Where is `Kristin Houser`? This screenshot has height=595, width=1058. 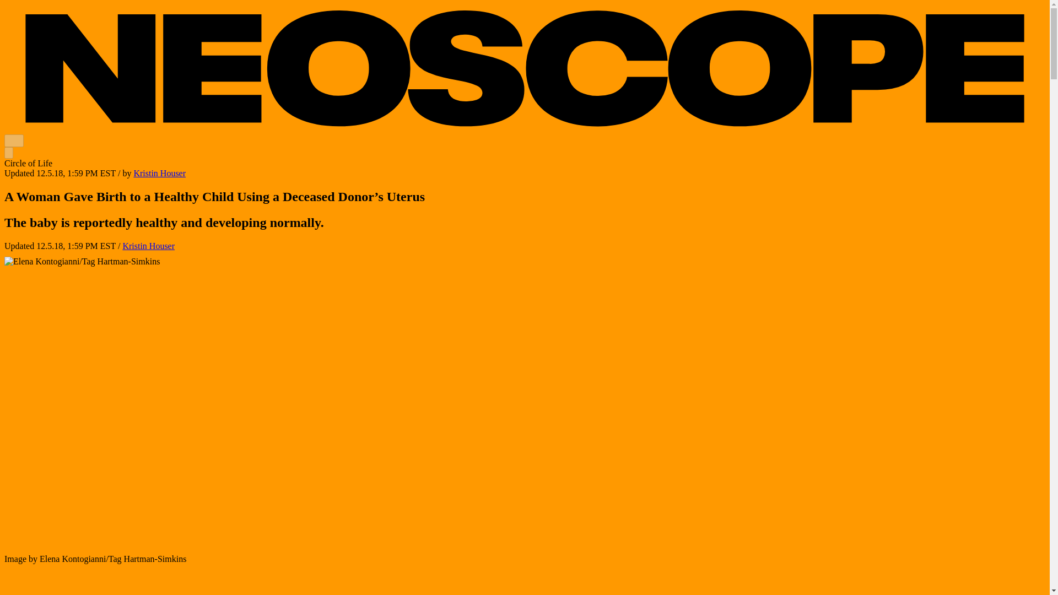 Kristin Houser is located at coordinates (148, 246).